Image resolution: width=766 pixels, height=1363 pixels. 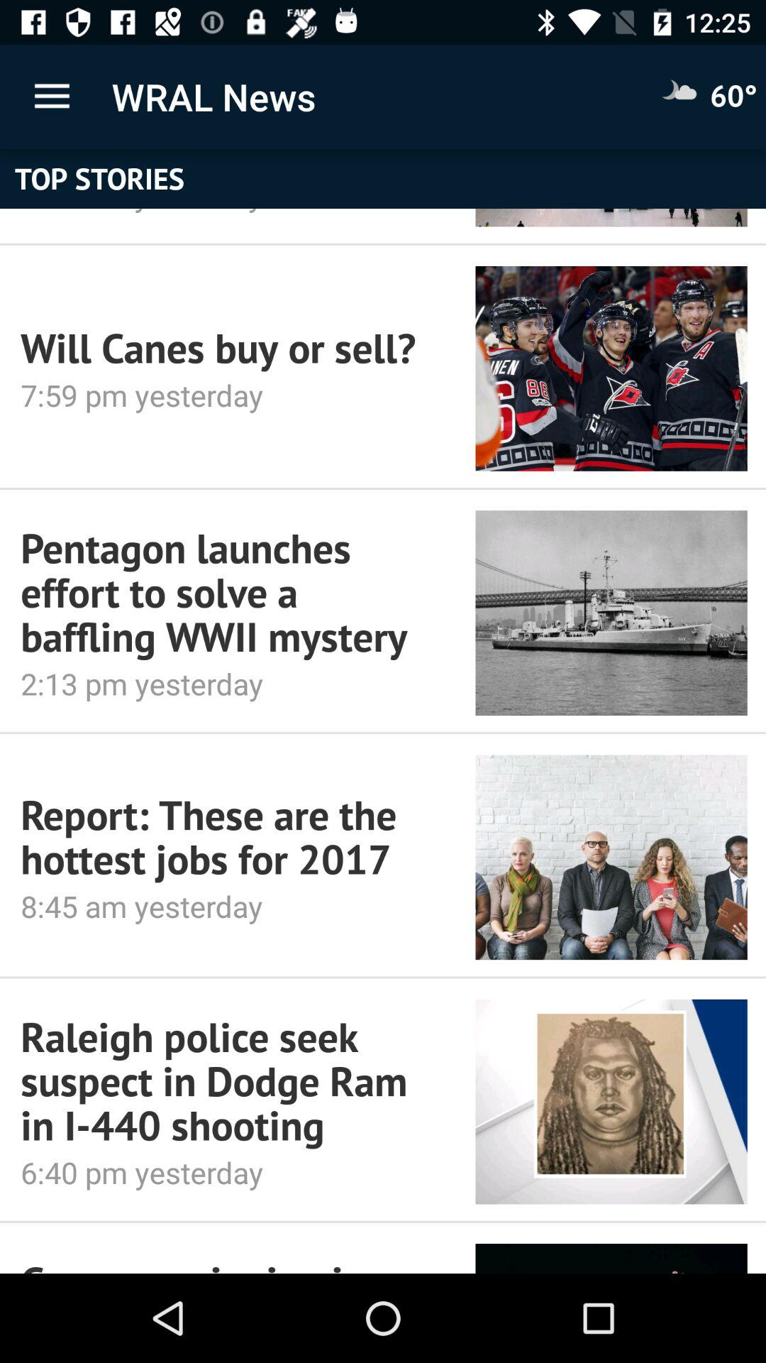 What do you see at coordinates (228, 592) in the screenshot?
I see `turn on pentagon launches effort icon` at bounding box center [228, 592].